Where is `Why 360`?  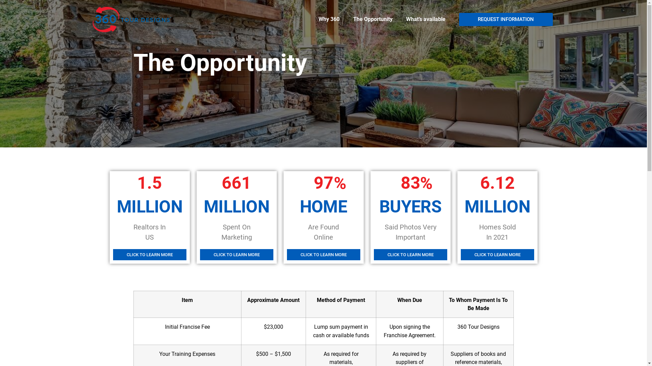
Why 360 is located at coordinates (329, 19).